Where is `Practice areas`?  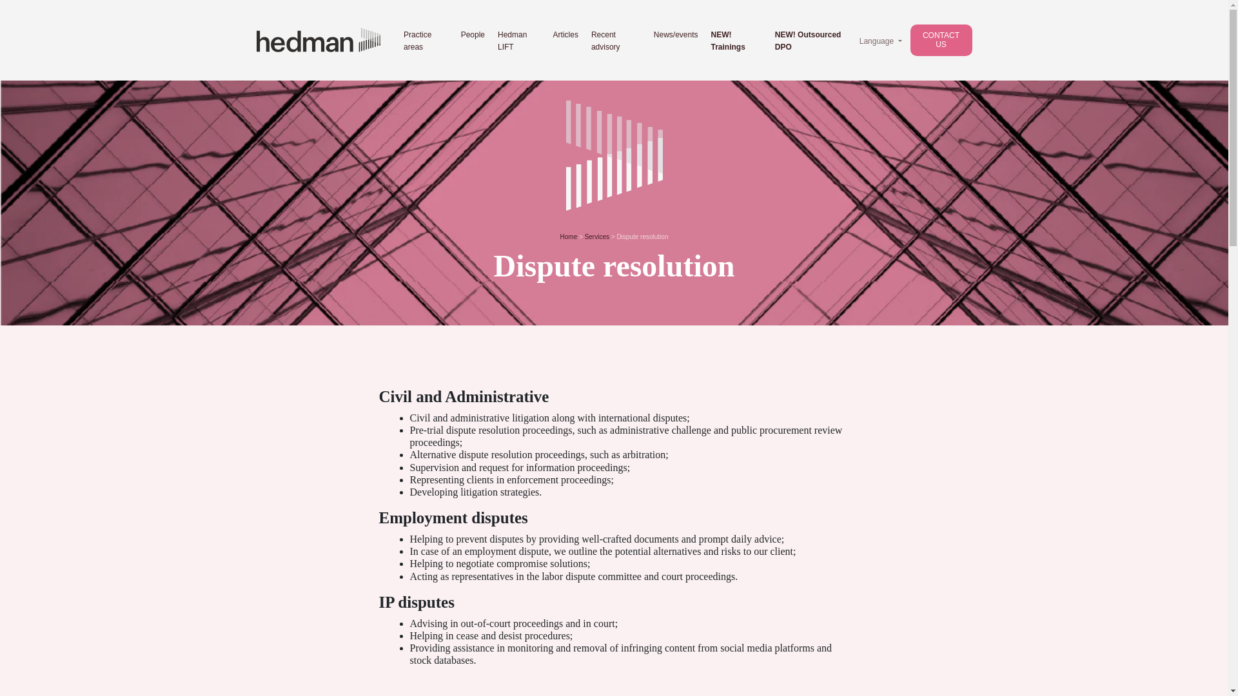 Practice areas is located at coordinates (417, 42).